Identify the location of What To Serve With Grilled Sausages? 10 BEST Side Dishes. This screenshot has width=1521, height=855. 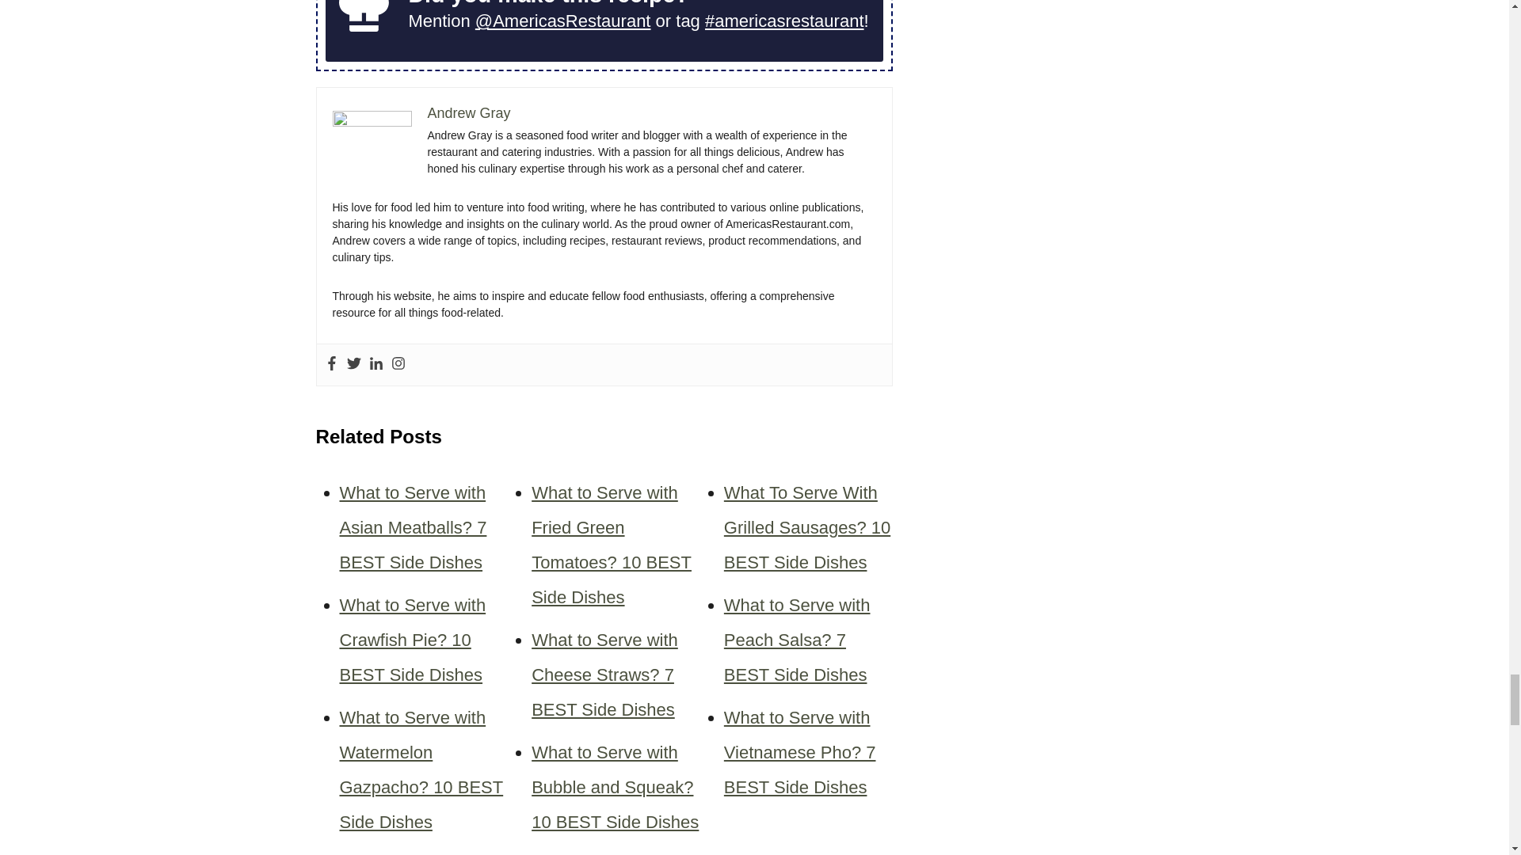
(806, 527).